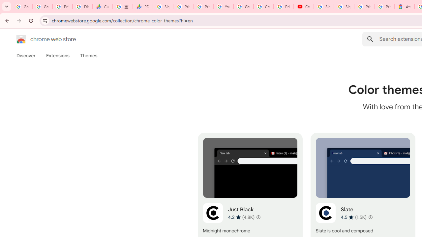 The image size is (422, 237). What do you see at coordinates (26, 56) in the screenshot?
I see `Discover` at bounding box center [26, 56].